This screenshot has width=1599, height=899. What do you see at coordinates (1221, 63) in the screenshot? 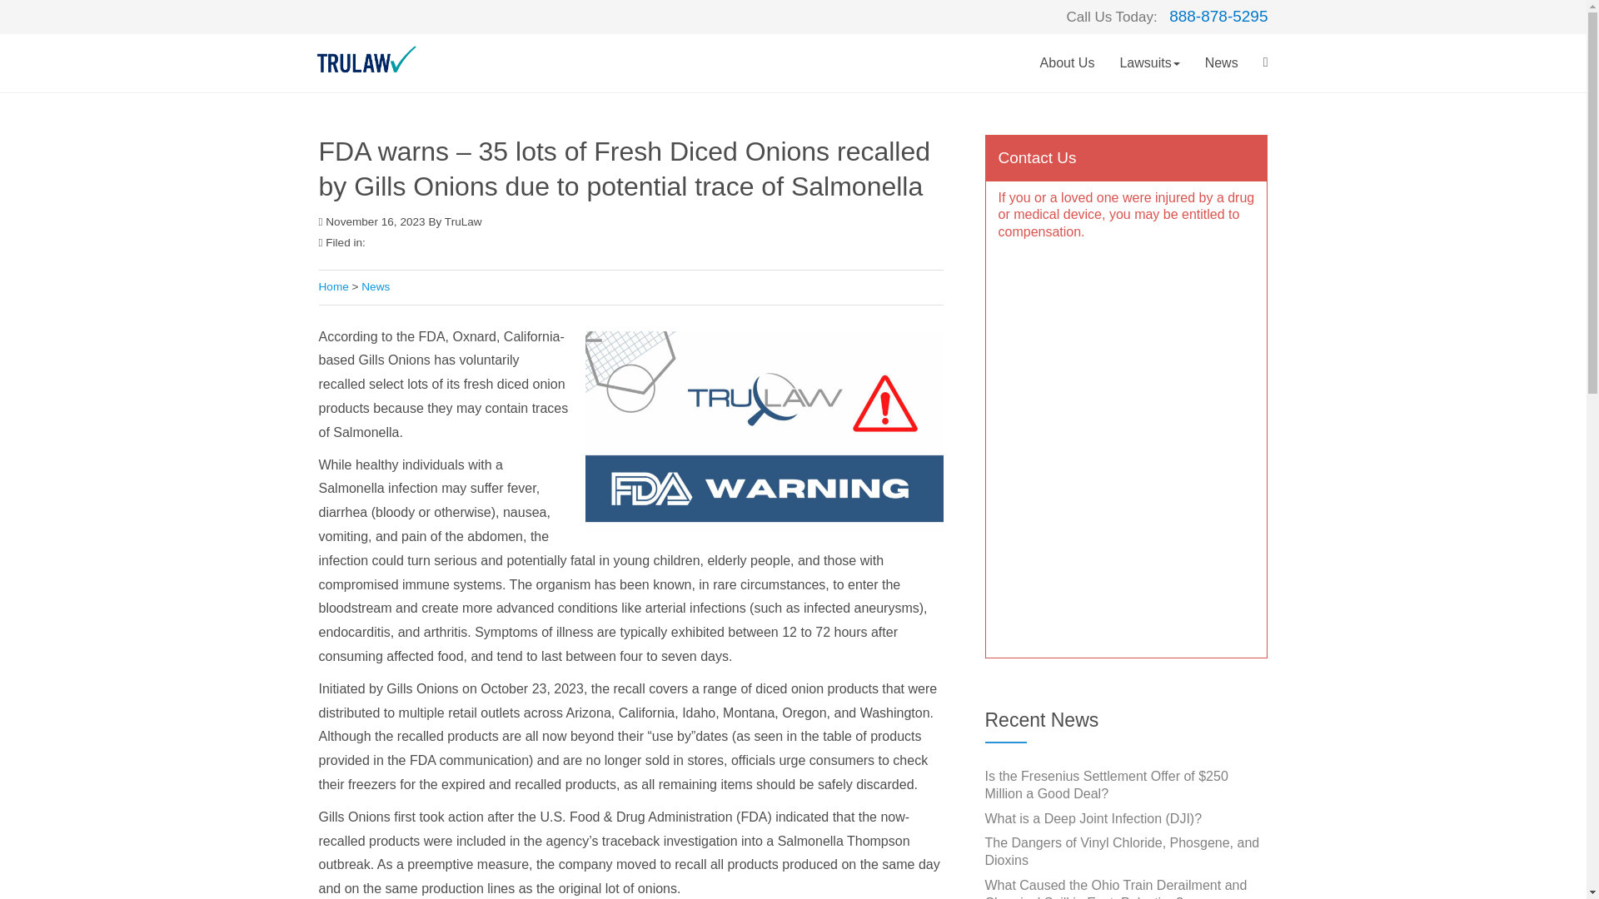
I see `News` at bounding box center [1221, 63].